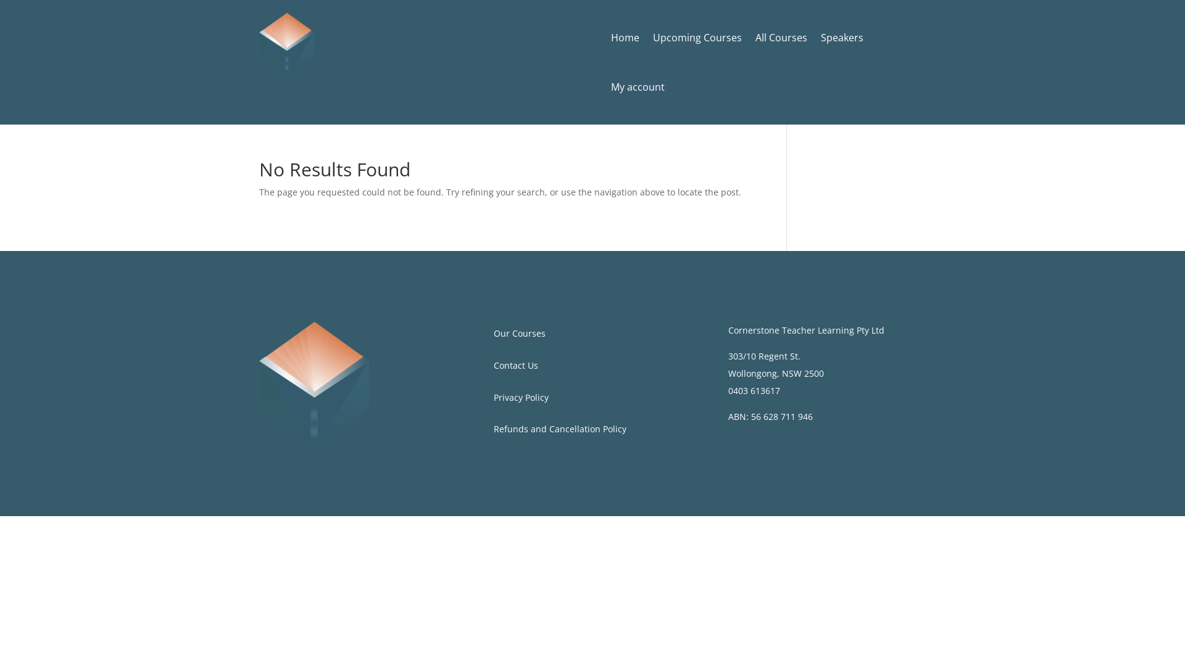  What do you see at coordinates (625, 40) in the screenshot?
I see `Home` at bounding box center [625, 40].